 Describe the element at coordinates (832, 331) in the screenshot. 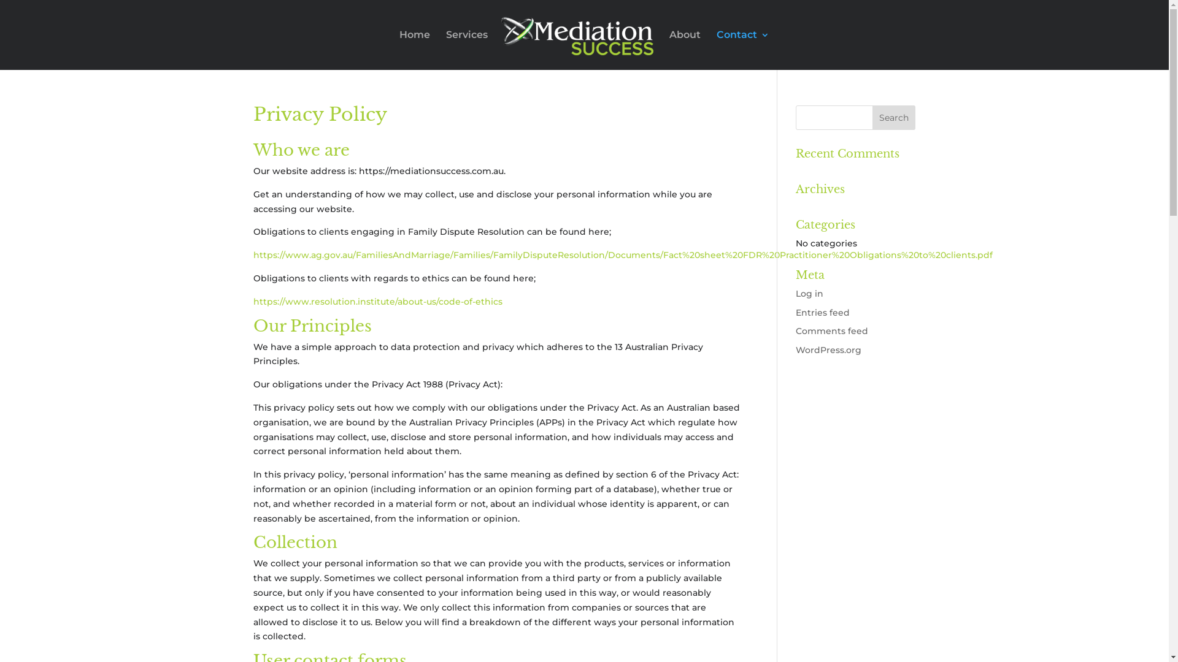

I see `Comments feed` at that location.